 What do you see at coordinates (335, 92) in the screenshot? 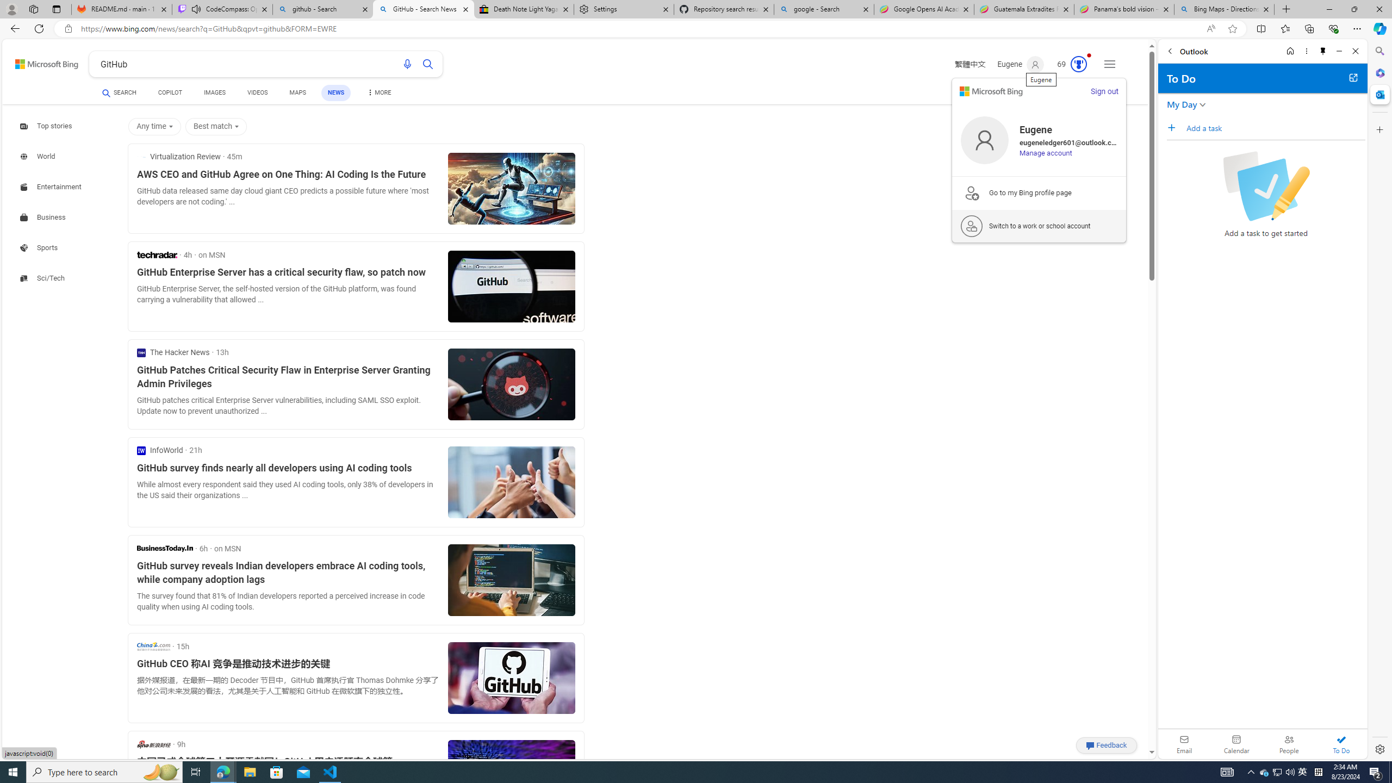
I see `NEWS` at bounding box center [335, 92].